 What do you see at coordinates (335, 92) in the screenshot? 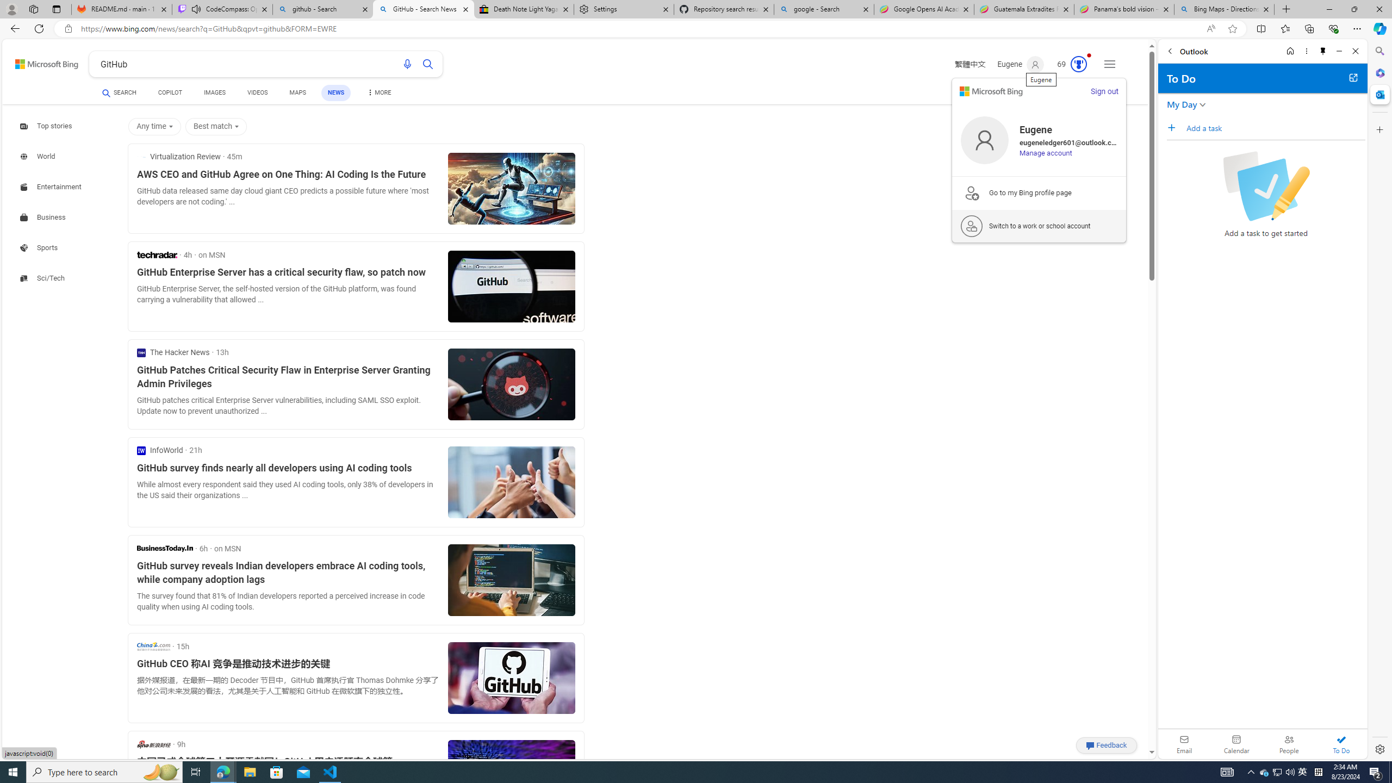
I see `NEWS` at bounding box center [335, 92].